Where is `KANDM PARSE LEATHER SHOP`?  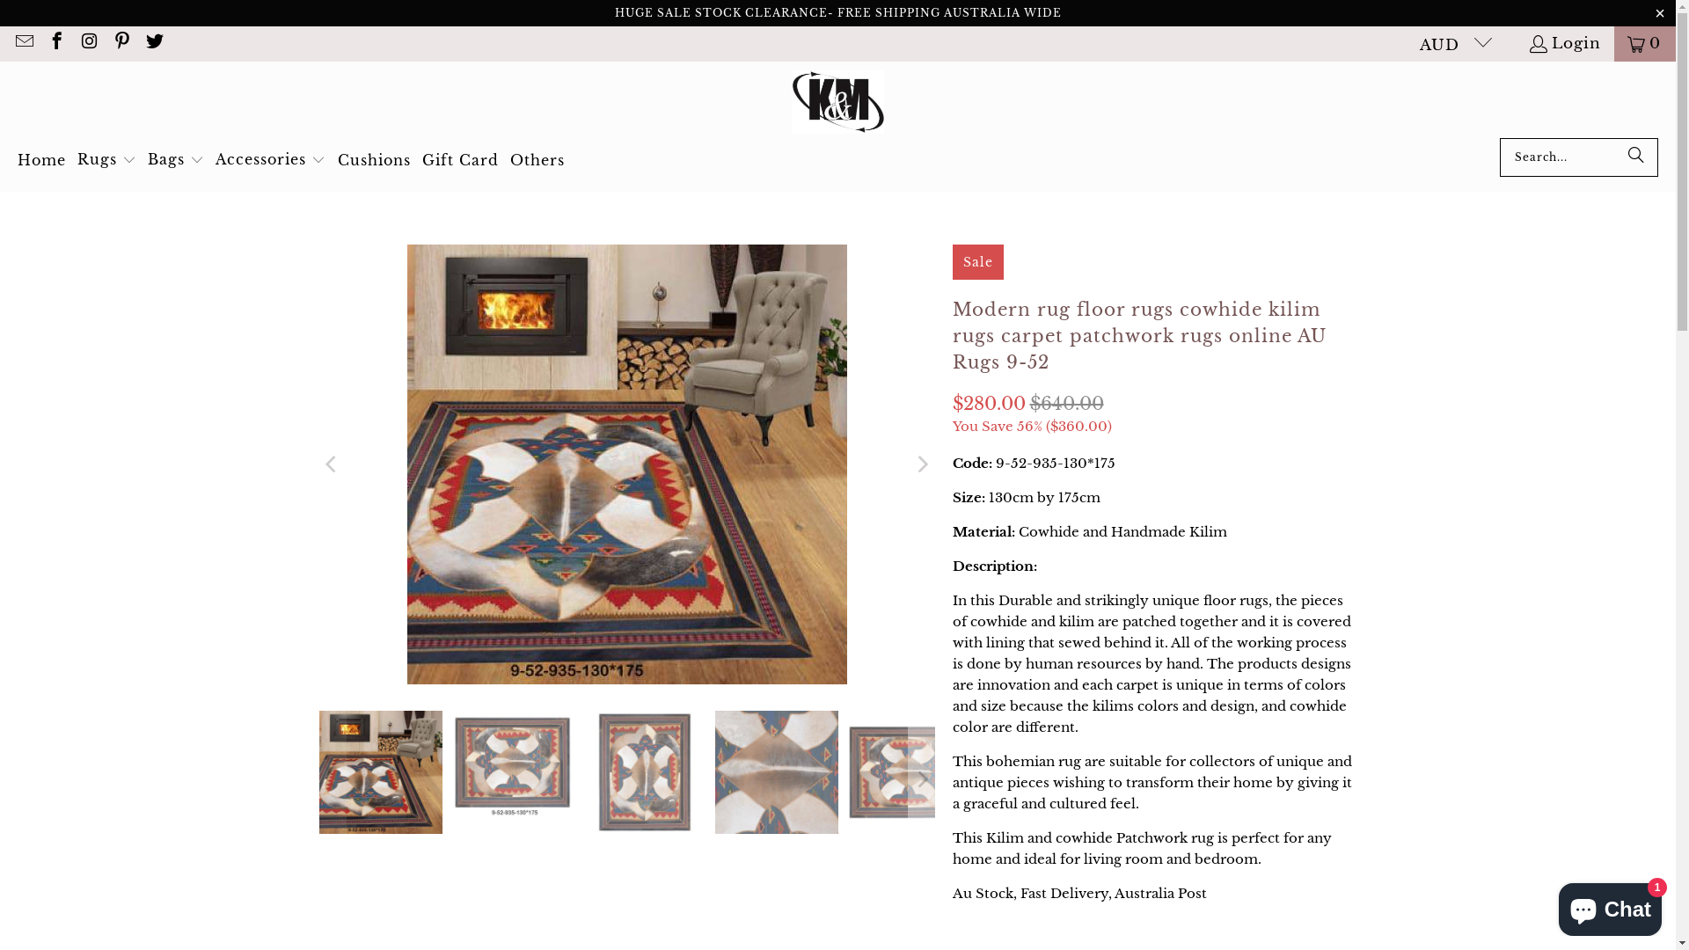
KANDM PARSE LEATHER SHOP is located at coordinates (837, 104).